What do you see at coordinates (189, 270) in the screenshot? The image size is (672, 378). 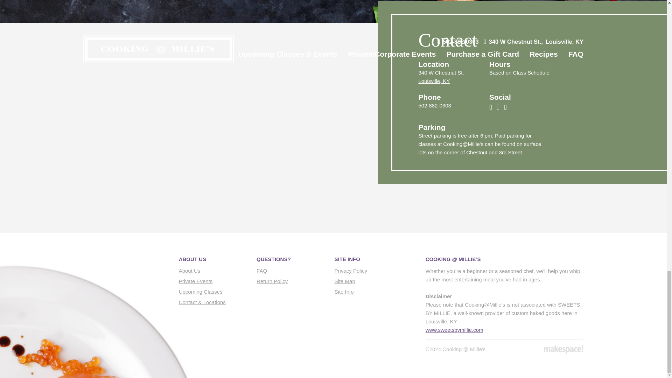 I see `Louisville Web Design` at bounding box center [189, 270].